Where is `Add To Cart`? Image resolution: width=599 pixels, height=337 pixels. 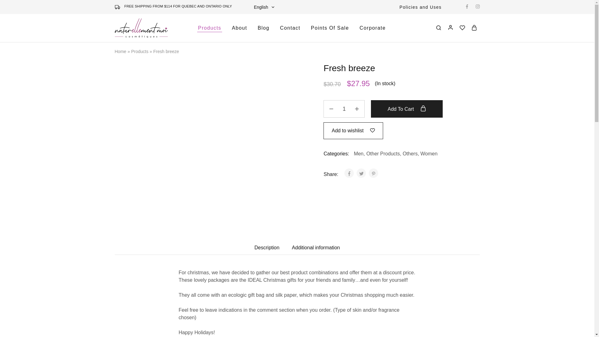 Add To Cart is located at coordinates (407, 109).